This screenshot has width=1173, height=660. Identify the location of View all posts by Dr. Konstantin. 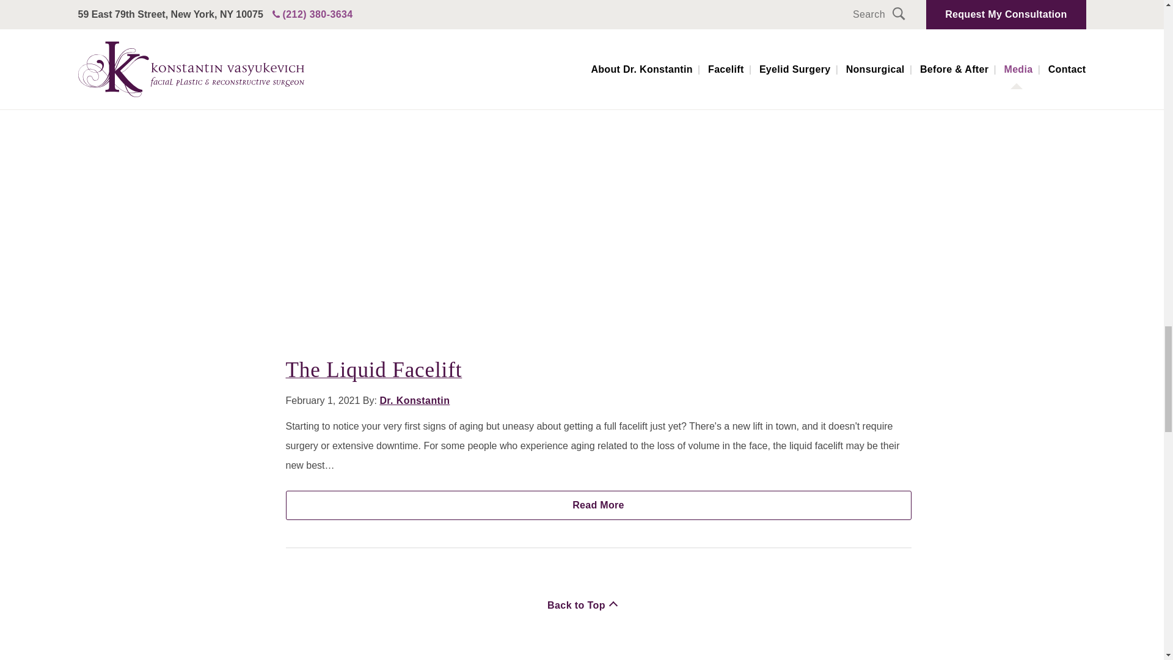
(414, 400).